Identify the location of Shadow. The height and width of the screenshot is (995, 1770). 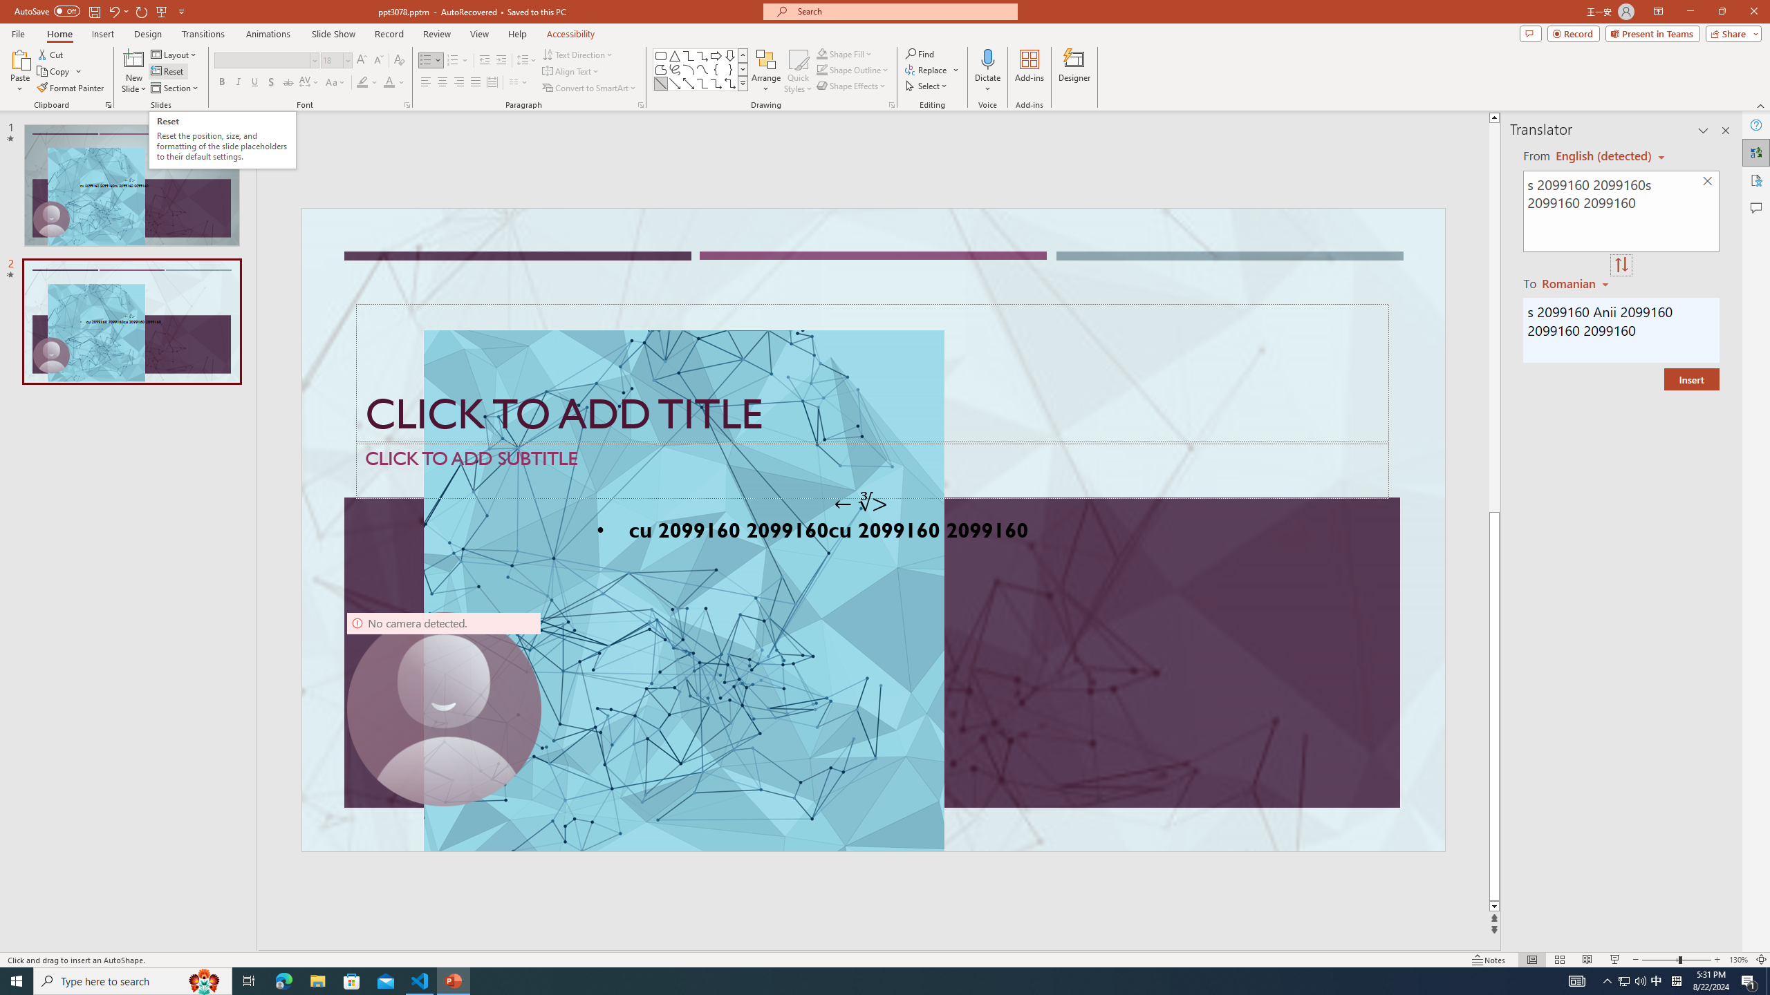
(271, 83).